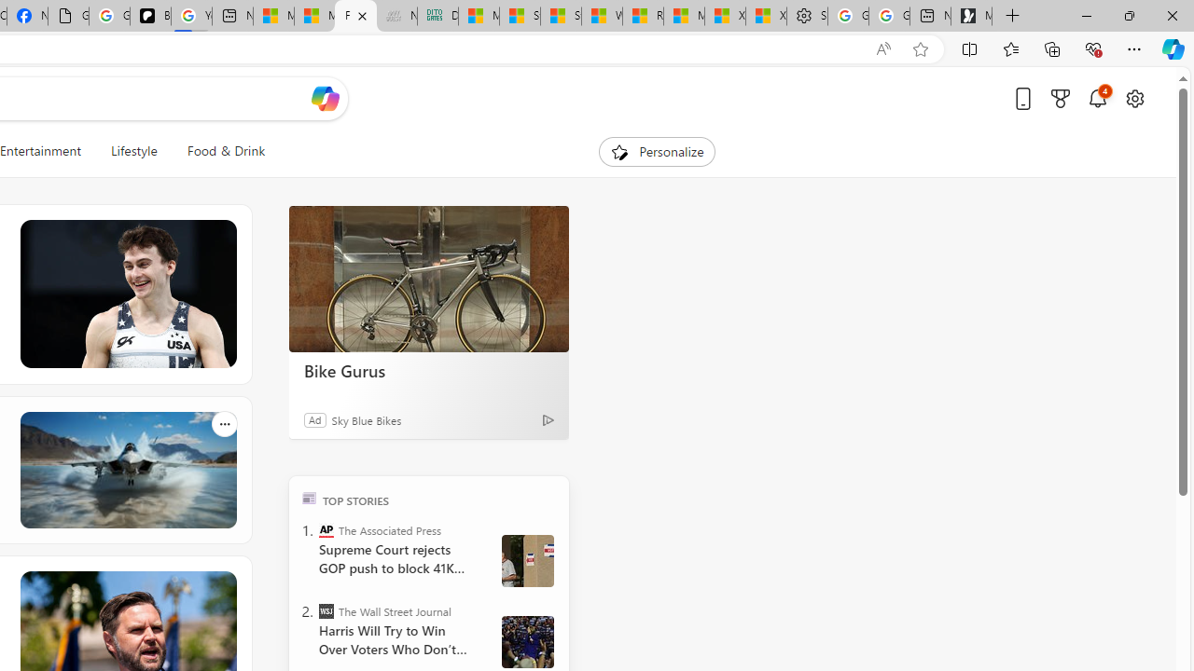  Describe the element at coordinates (429, 280) in the screenshot. I see `Bike Gurus` at that location.